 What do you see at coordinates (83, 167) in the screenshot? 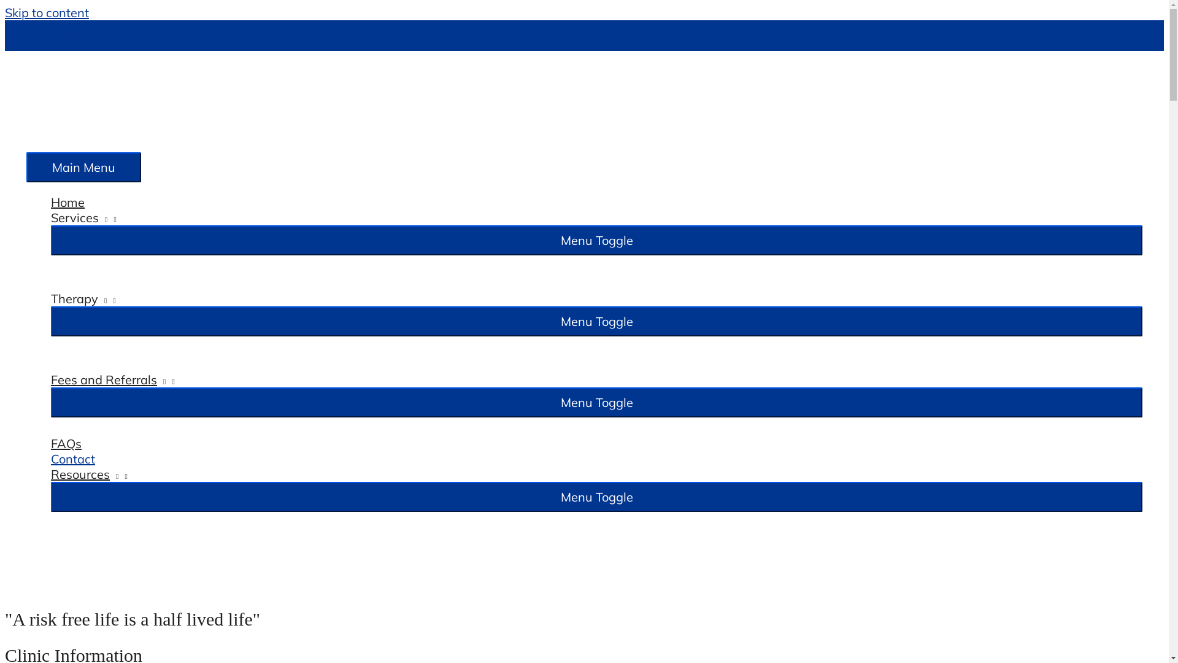
I see `Main Menu` at bounding box center [83, 167].